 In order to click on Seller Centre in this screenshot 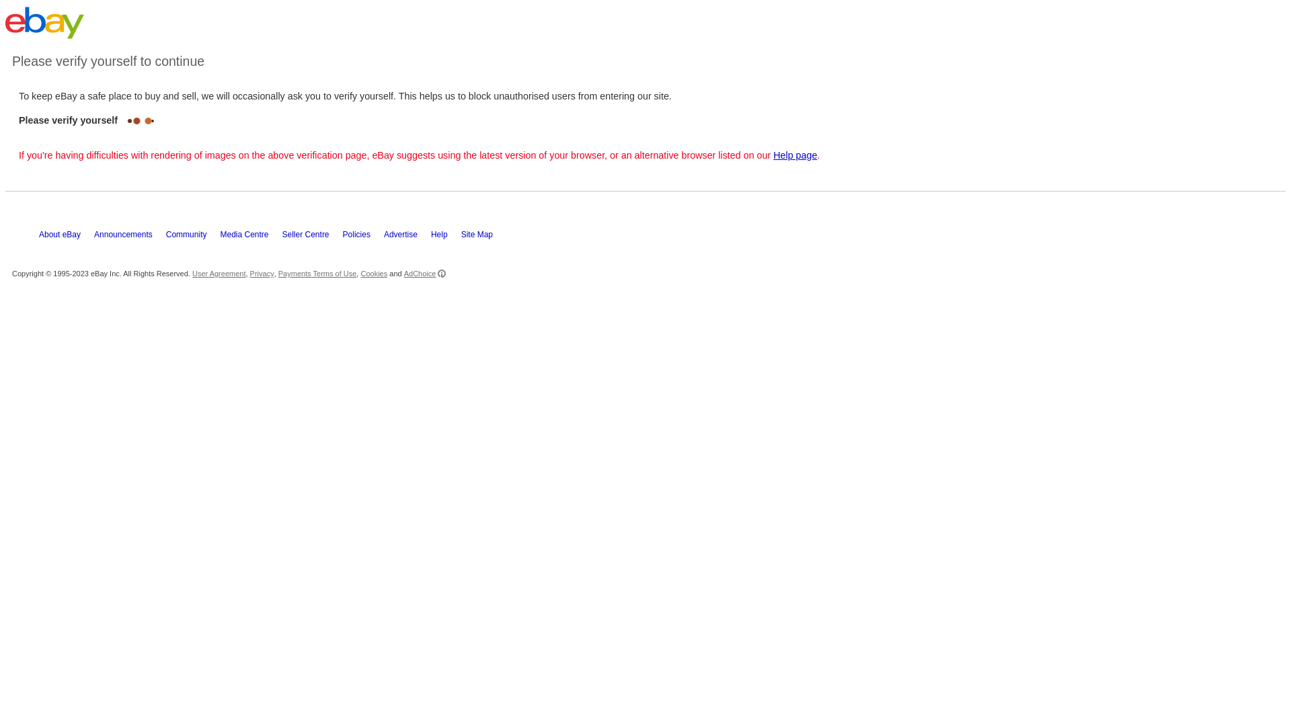, I will do `click(313, 238)`.